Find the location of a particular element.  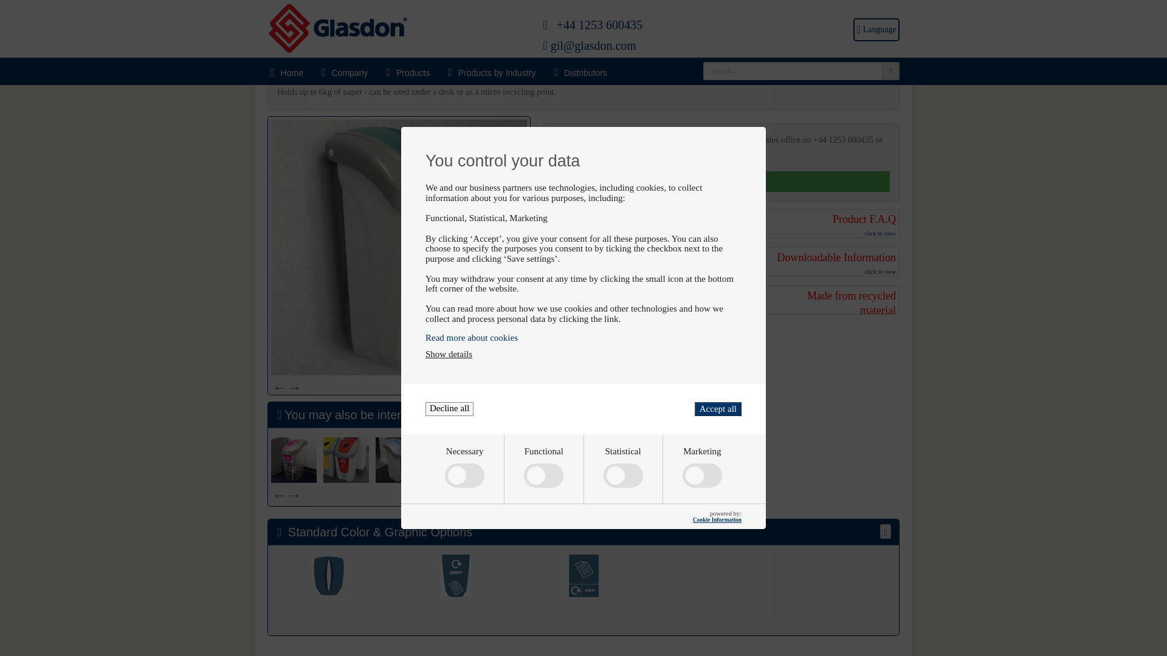

Accept all is located at coordinates (717, 324).